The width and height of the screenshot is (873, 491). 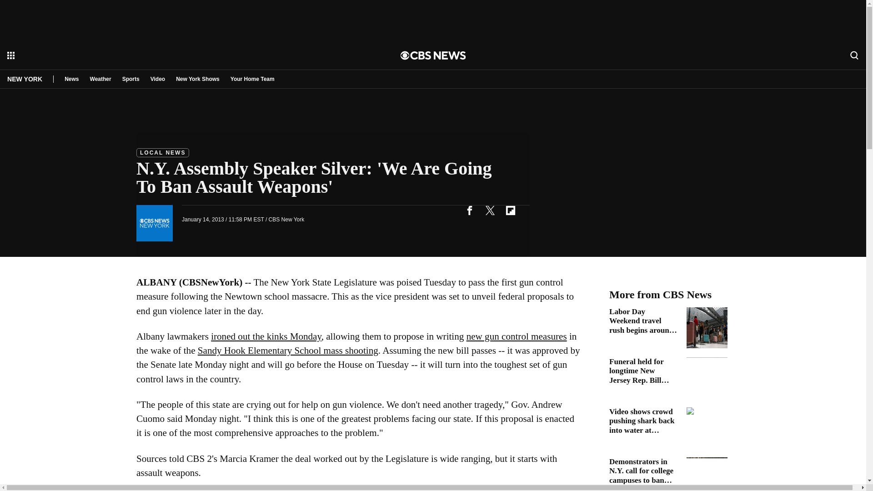 I want to click on facebook, so click(x=469, y=210).